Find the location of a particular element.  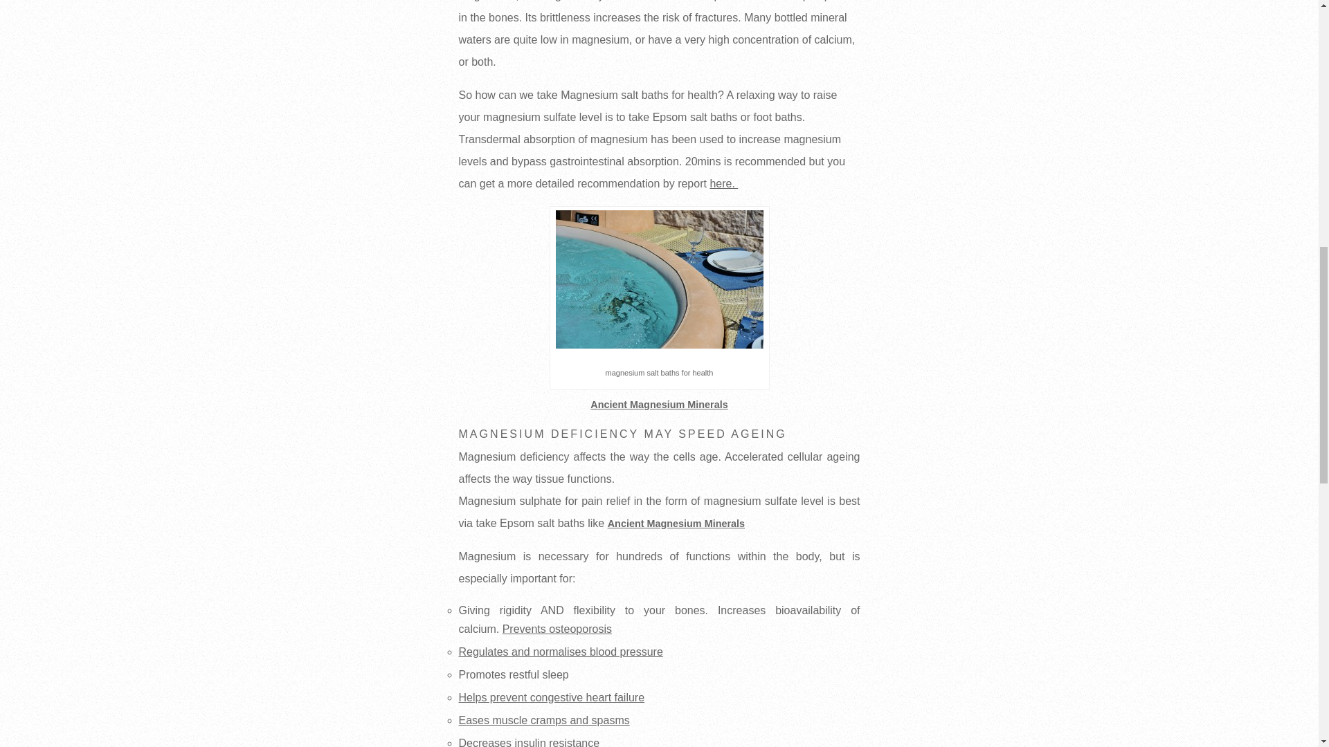

Helps prevent congestive heart failure is located at coordinates (551, 697).